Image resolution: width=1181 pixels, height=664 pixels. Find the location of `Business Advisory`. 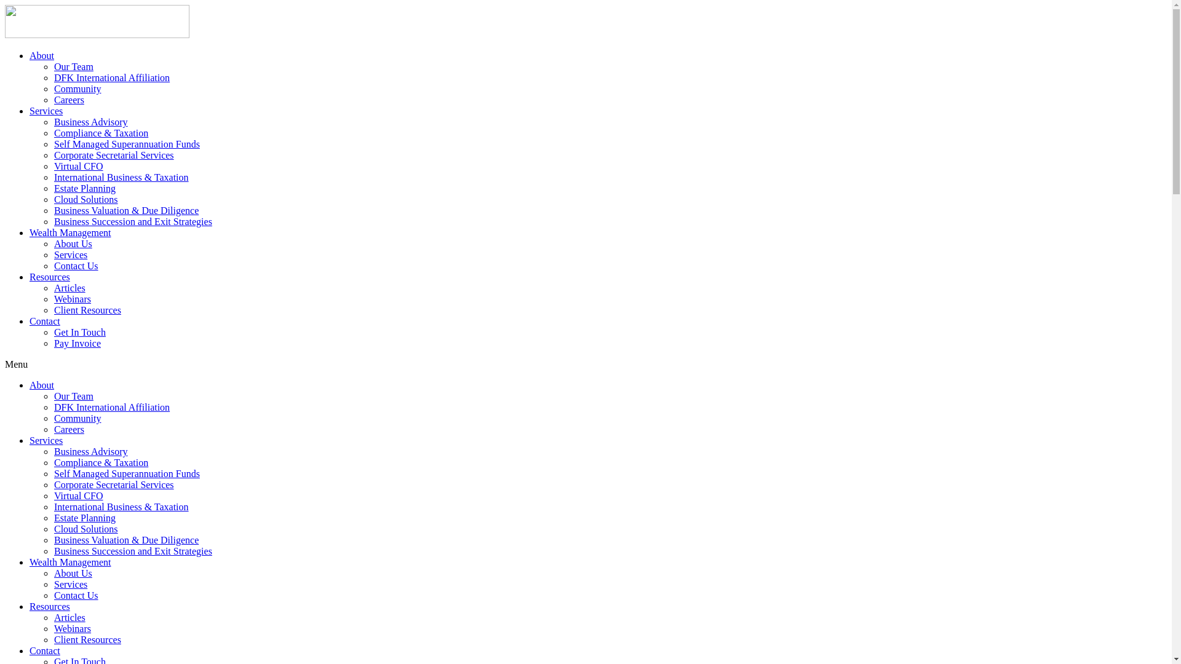

Business Advisory is located at coordinates (91, 122).